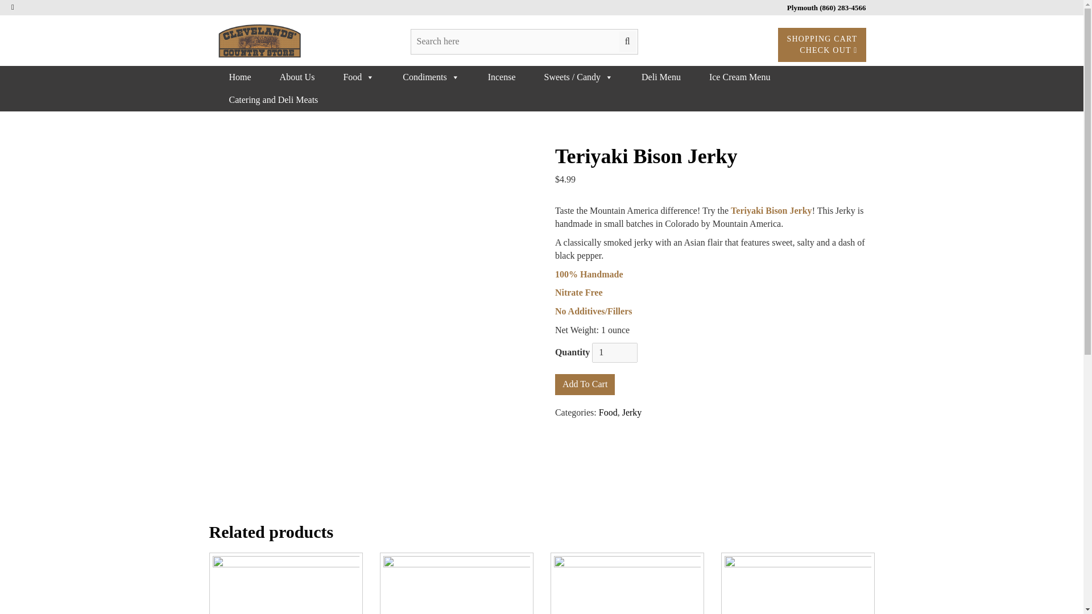 The height and width of the screenshot is (614, 1092). What do you see at coordinates (239, 77) in the screenshot?
I see `Home` at bounding box center [239, 77].